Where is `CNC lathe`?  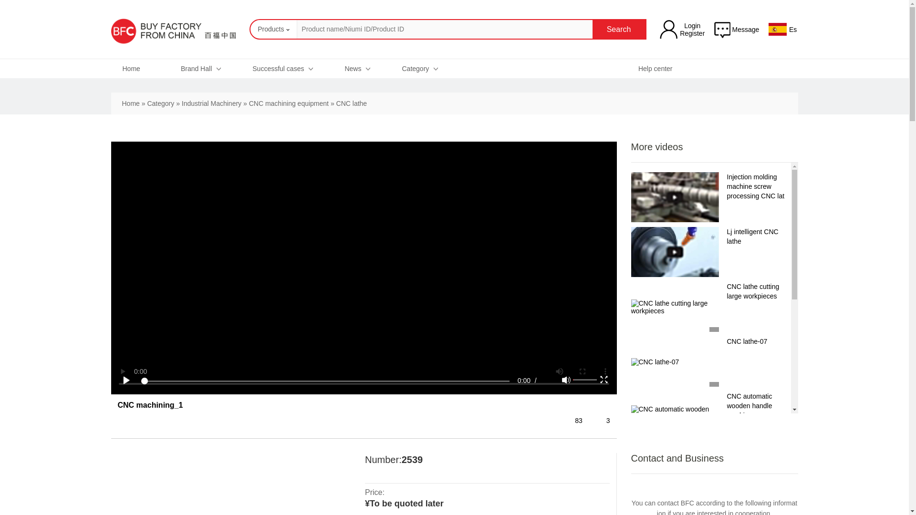
CNC lathe is located at coordinates (351, 103).